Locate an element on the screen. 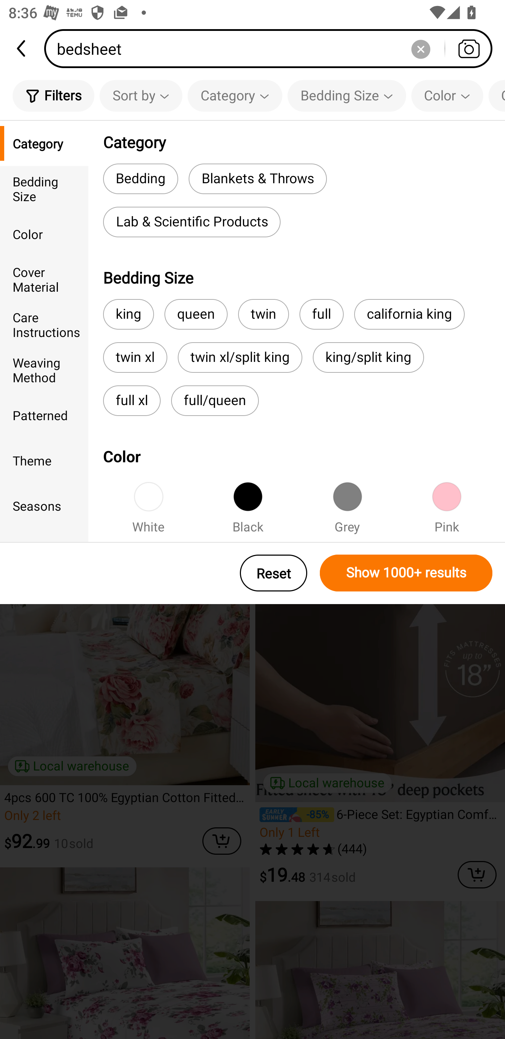 The height and width of the screenshot is (1039, 505). back is located at coordinates (22, 48).